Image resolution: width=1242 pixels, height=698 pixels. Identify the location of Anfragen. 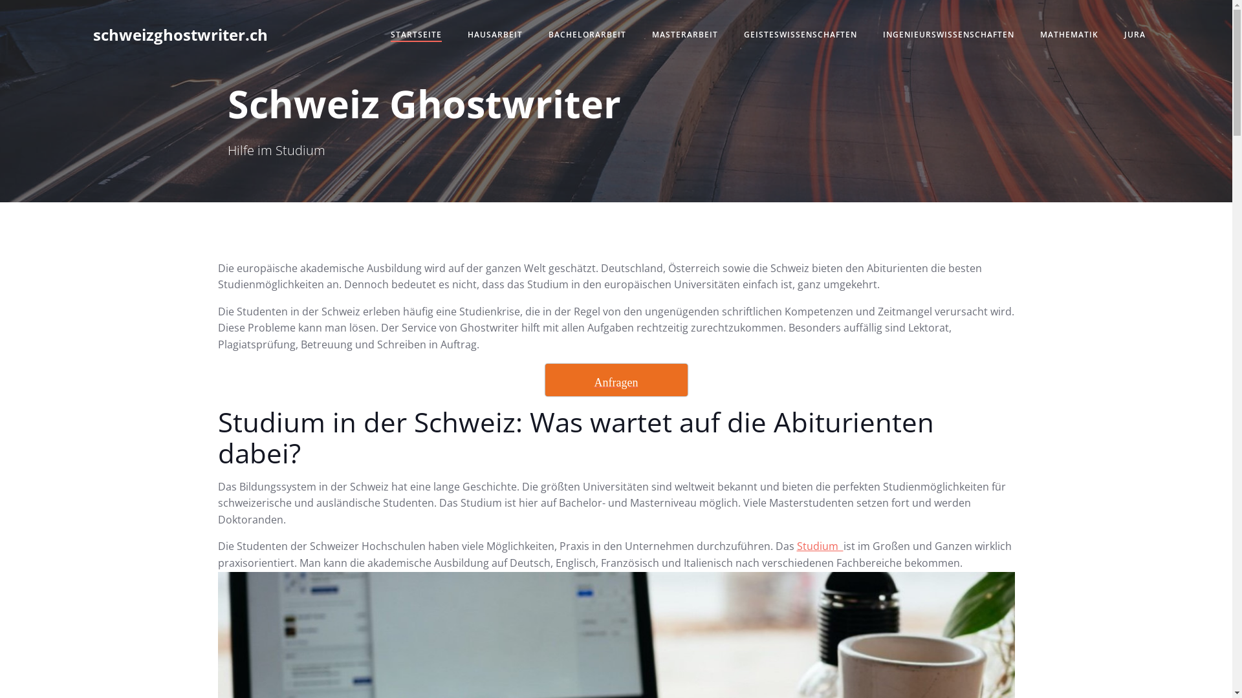
(616, 380).